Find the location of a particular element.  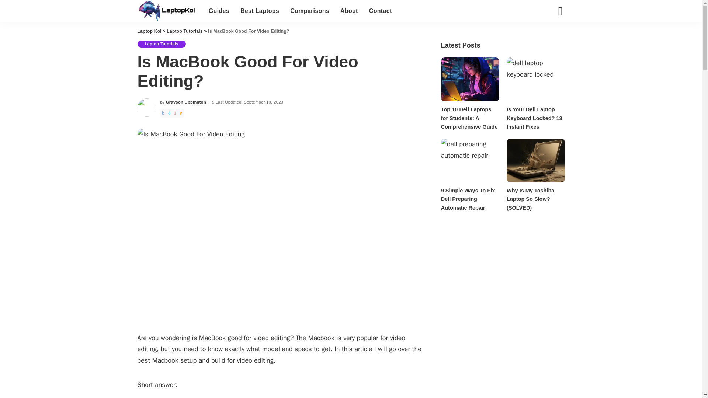

Best Laptops is located at coordinates (260, 11).